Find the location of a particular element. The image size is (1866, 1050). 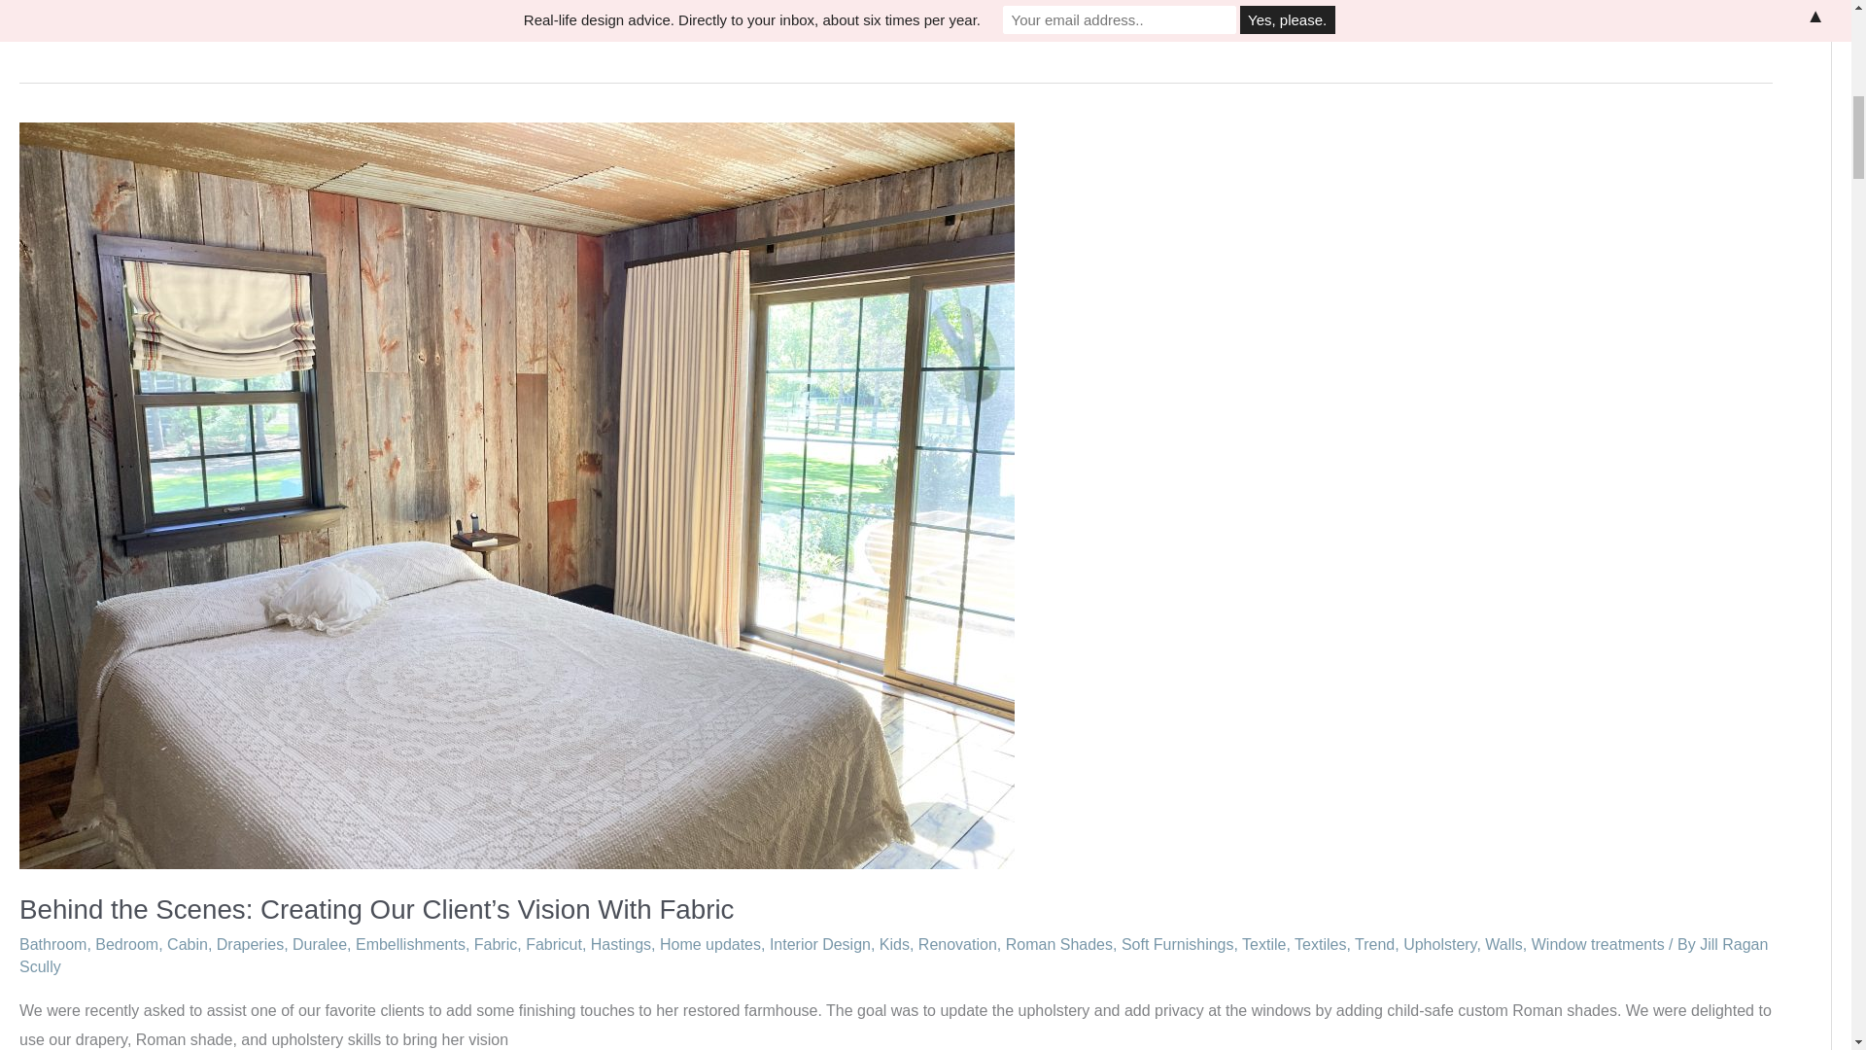

Interior Design is located at coordinates (820, 944).